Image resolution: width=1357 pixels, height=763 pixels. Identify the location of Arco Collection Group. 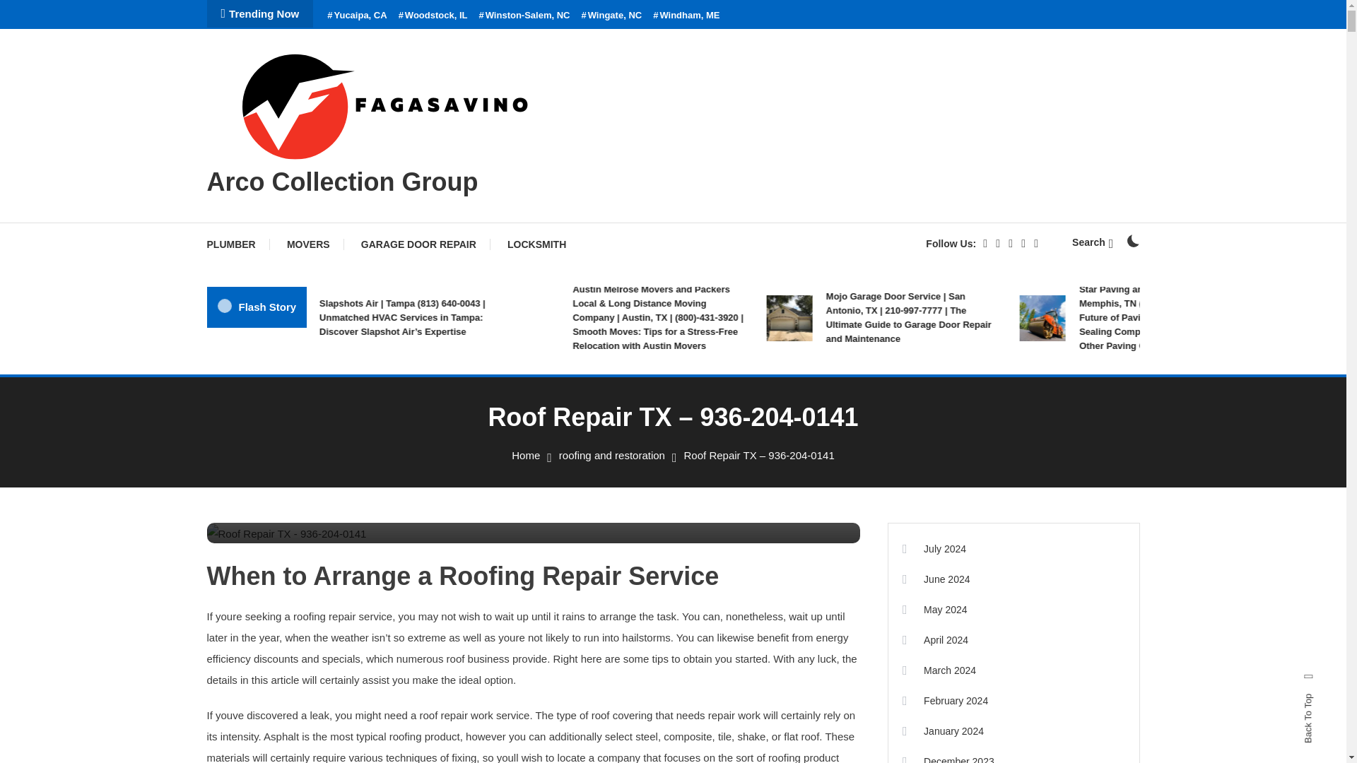
(341, 181).